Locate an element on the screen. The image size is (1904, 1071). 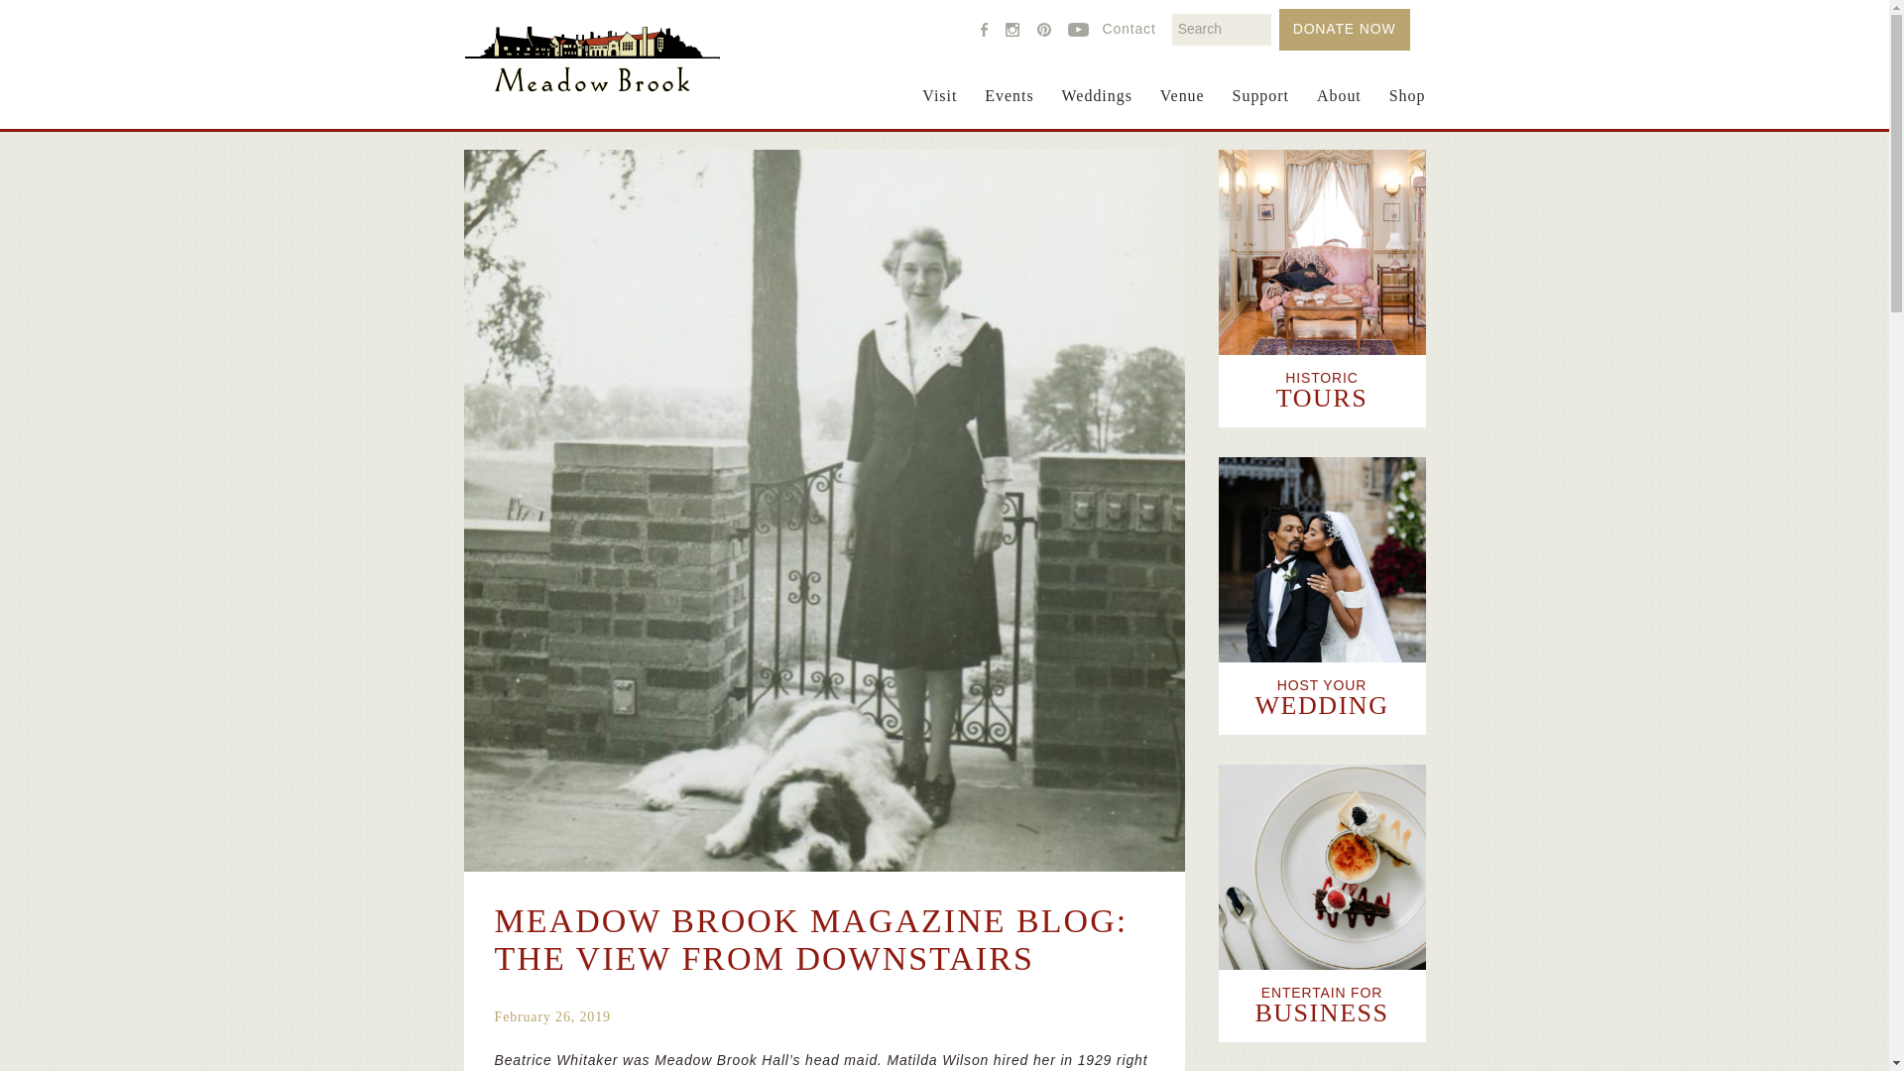
Weddings is located at coordinates (1097, 107).